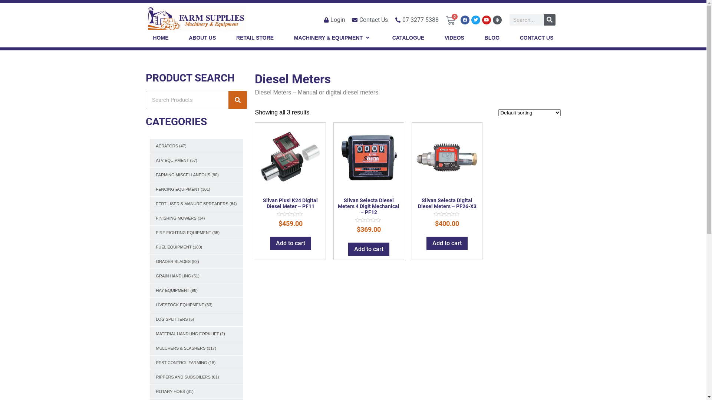 Image resolution: width=712 pixels, height=400 pixels. Describe the element at coordinates (183, 175) in the screenshot. I see `FARMING MISCELLANEOUS` at that location.